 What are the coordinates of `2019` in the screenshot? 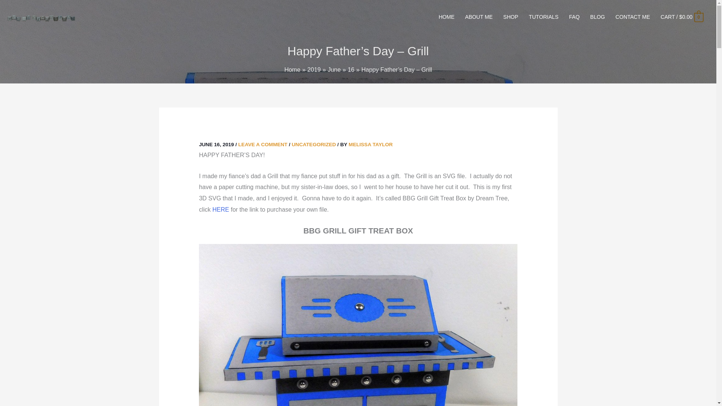 It's located at (314, 70).